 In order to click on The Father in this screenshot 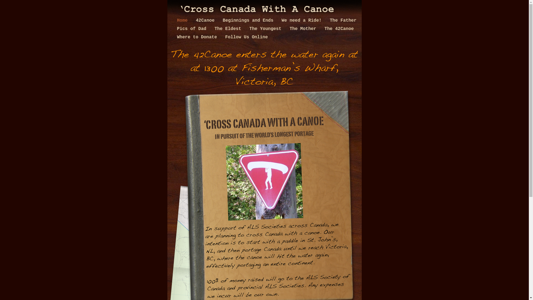, I will do `click(343, 21)`.